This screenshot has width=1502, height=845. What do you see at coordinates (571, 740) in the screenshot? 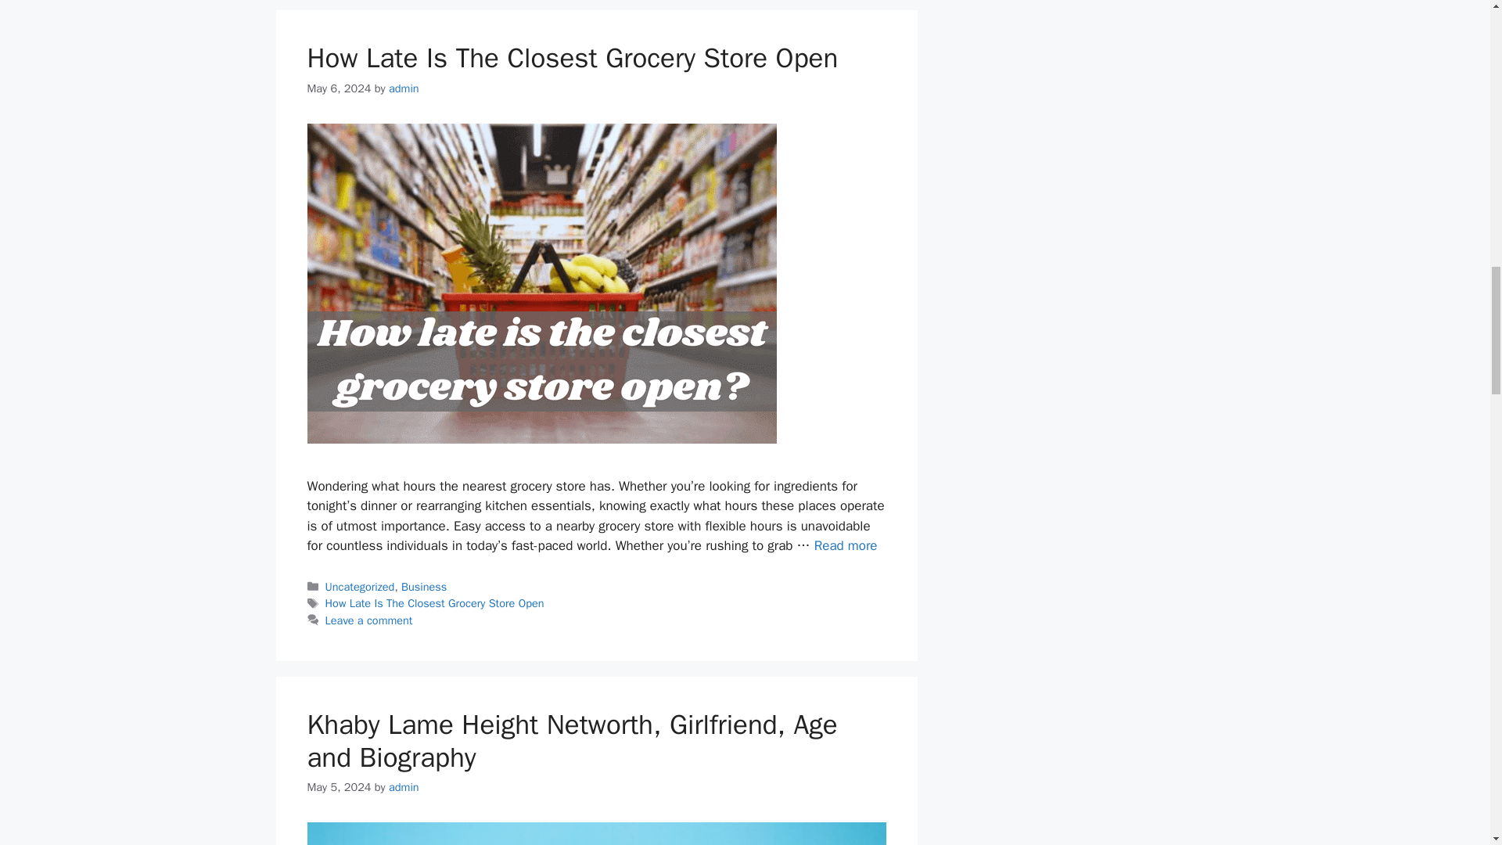
I see `Khaby Lame Height Networth, Girlfriend, Age and Biography` at bounding box center [571, 740].